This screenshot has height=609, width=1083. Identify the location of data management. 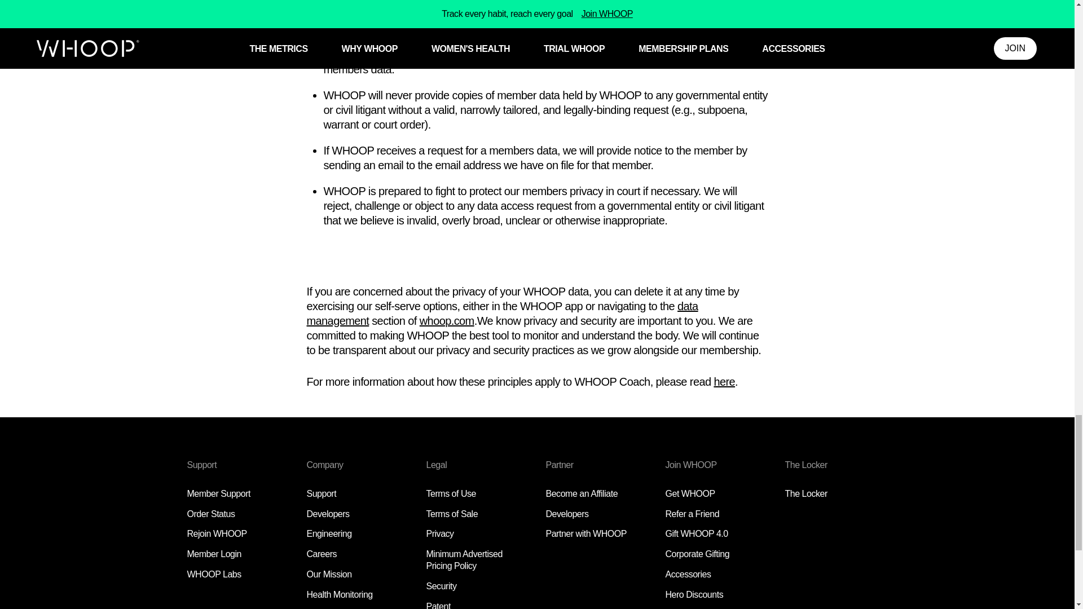
(502, 314).